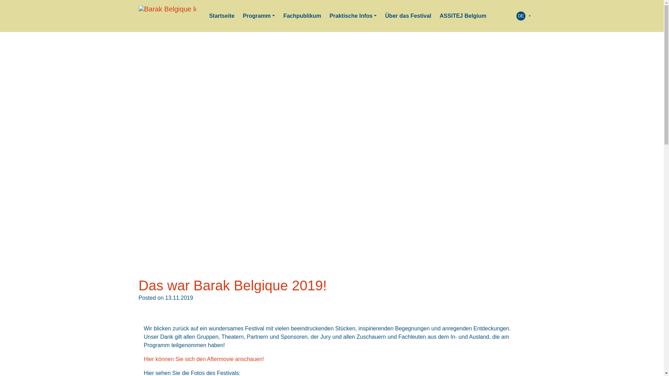 The height and width of the screenshot is (376, 669). Describe the element at coordinates (302, 16) in the screenshot. I see `Fachpublikum` at that location.